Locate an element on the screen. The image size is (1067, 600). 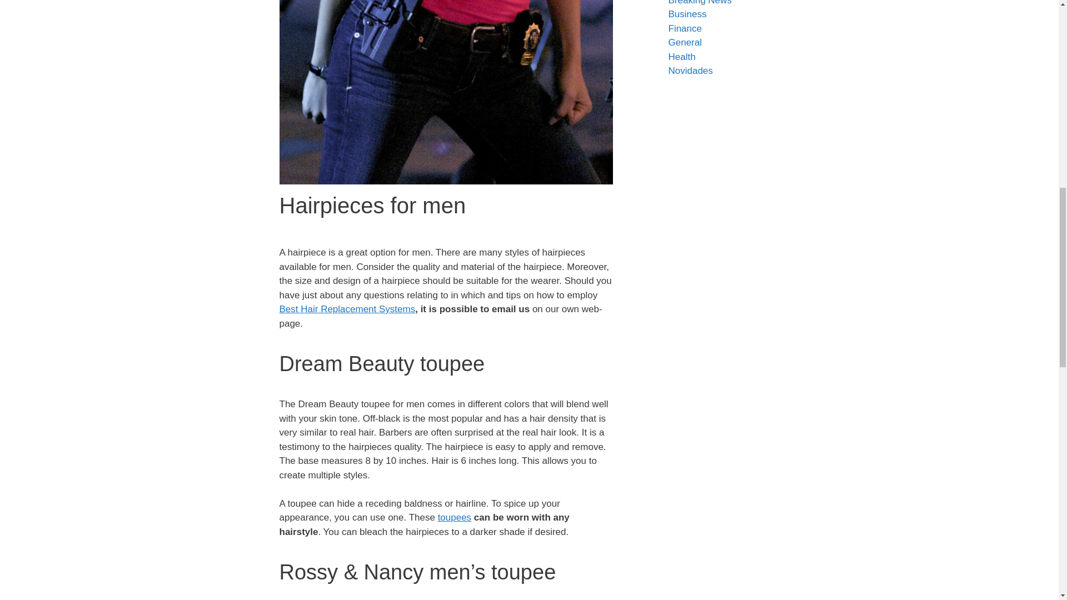
toupees is located at coordinates (455, 517).